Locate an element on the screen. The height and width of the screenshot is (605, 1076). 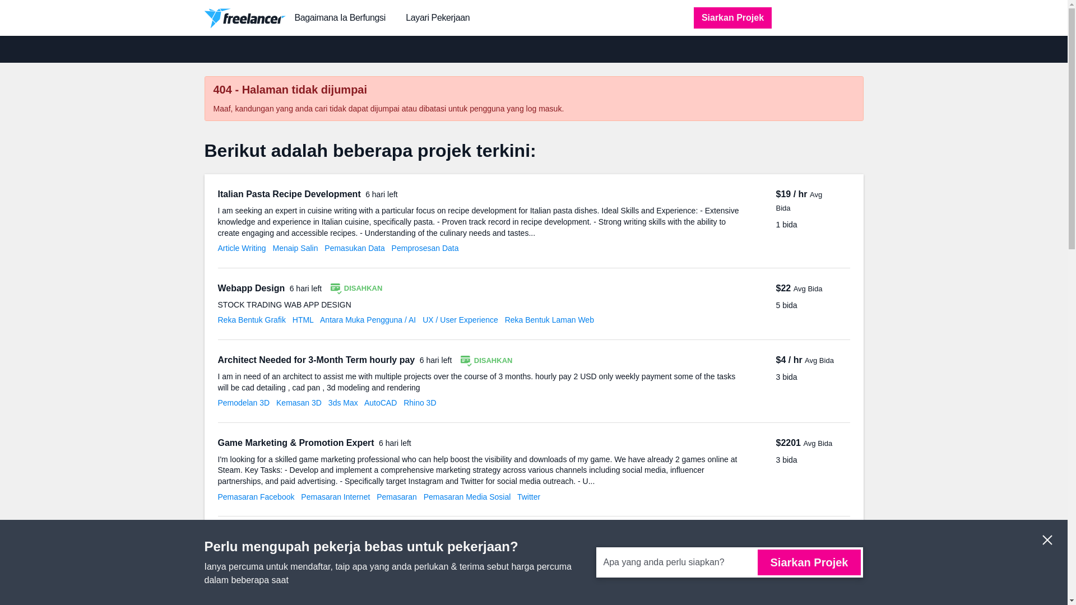
Penyuntingan Video is located at coordinates (557, 590).